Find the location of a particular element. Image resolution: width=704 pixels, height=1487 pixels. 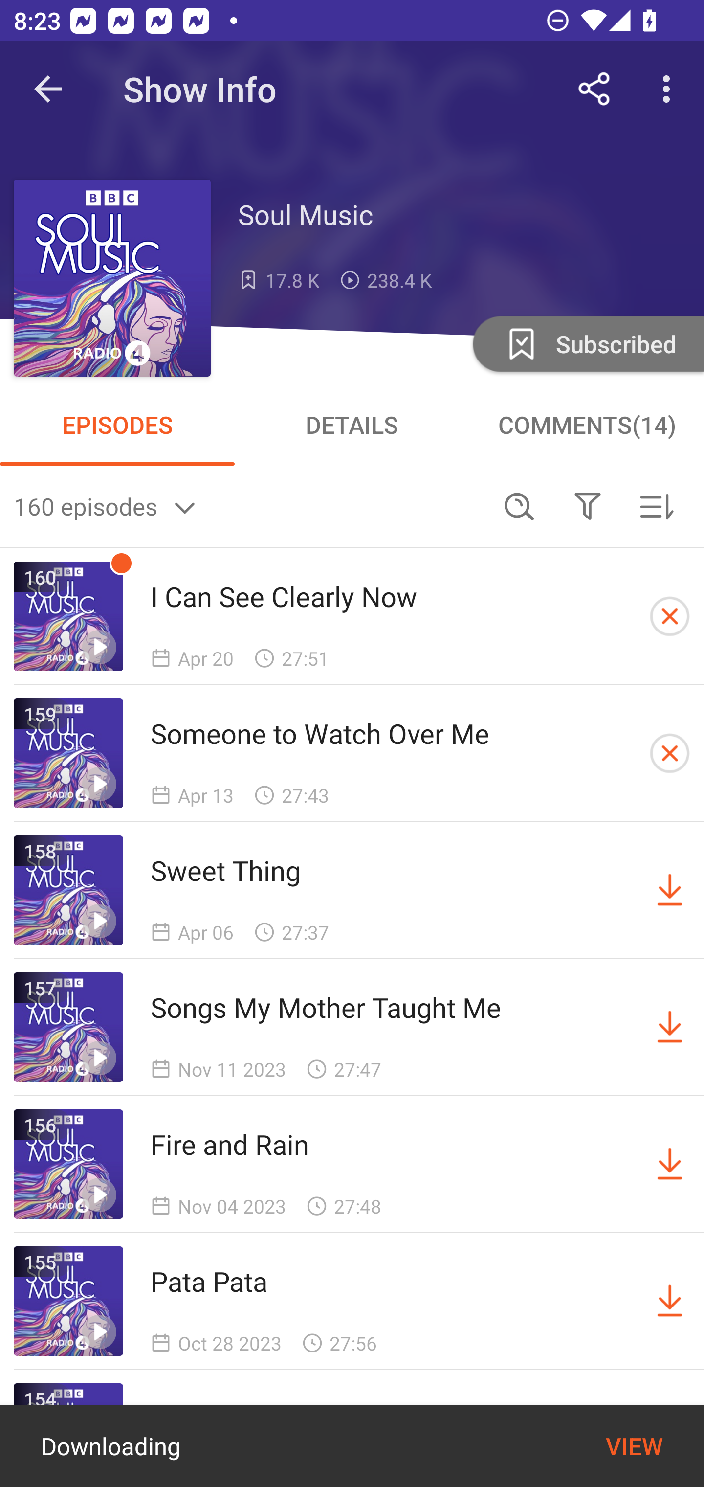

More options is located at coordinates (670, 89).